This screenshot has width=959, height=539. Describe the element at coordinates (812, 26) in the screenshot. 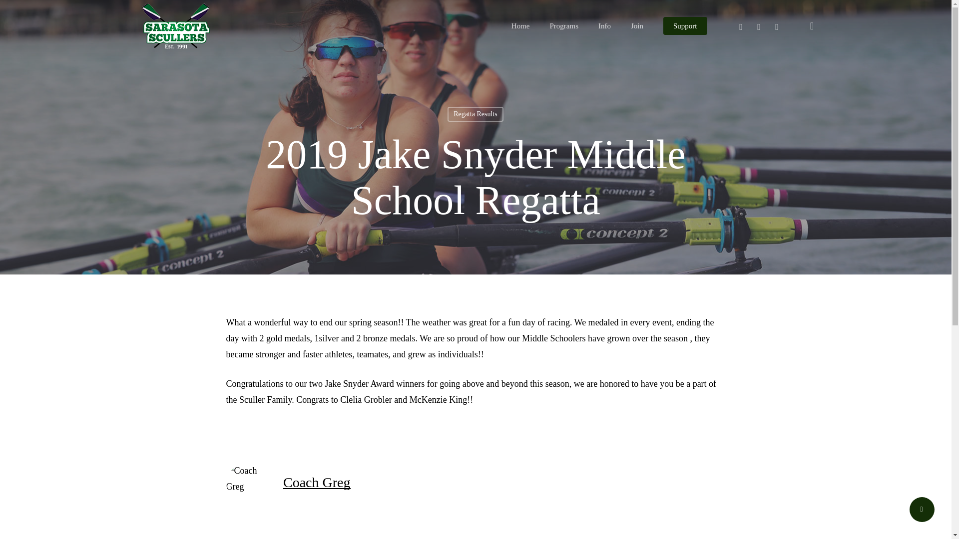

I see `search` at that location.